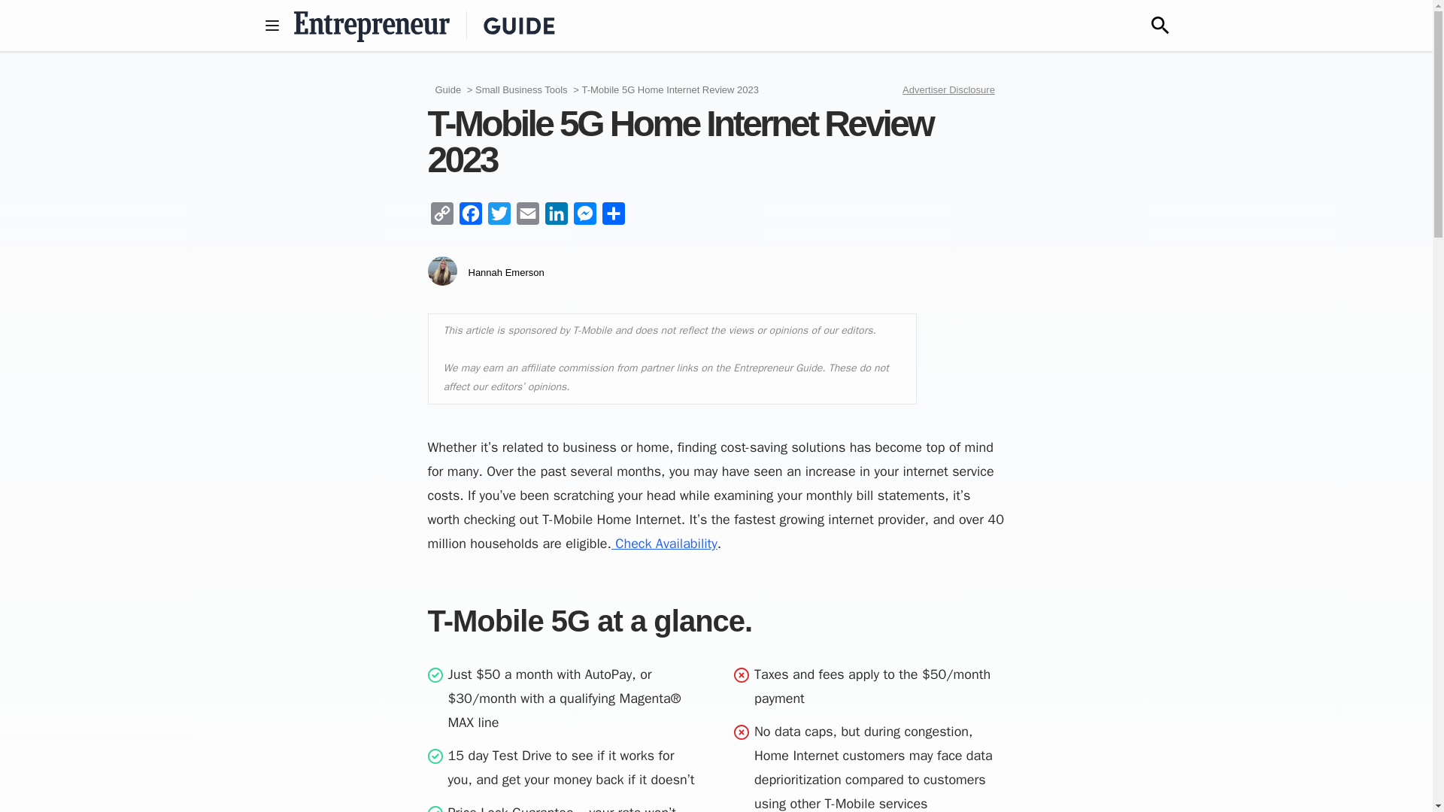  What do you see at coordinates (469, 217) in the screenshot?
I see `Facebook` at bounding box center [469, 217].